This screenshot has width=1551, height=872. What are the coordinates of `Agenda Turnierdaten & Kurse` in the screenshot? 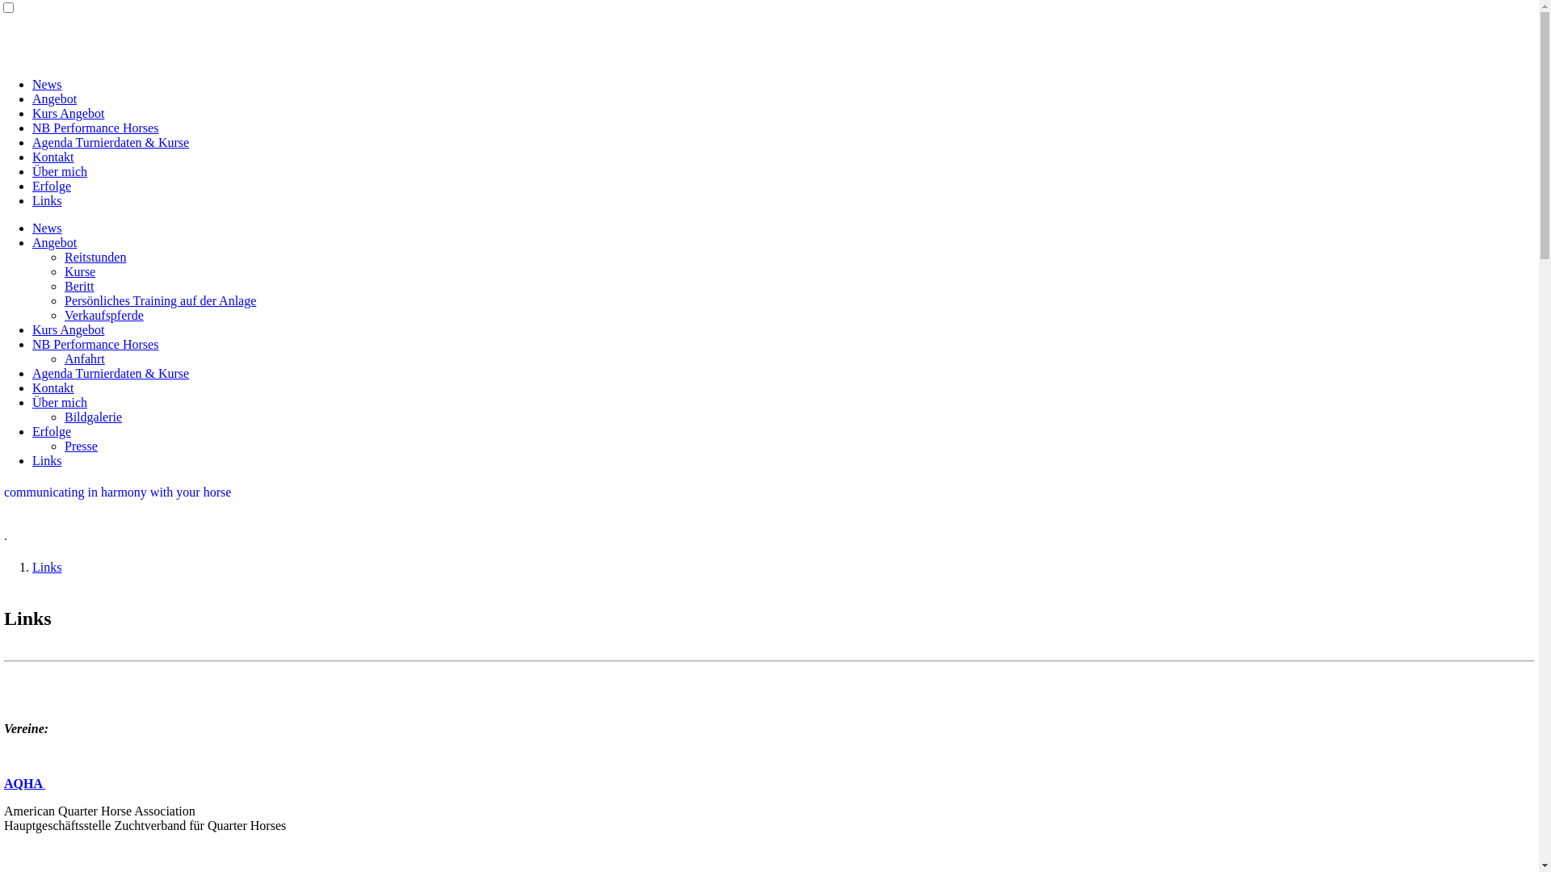 It's located at (111, 142).